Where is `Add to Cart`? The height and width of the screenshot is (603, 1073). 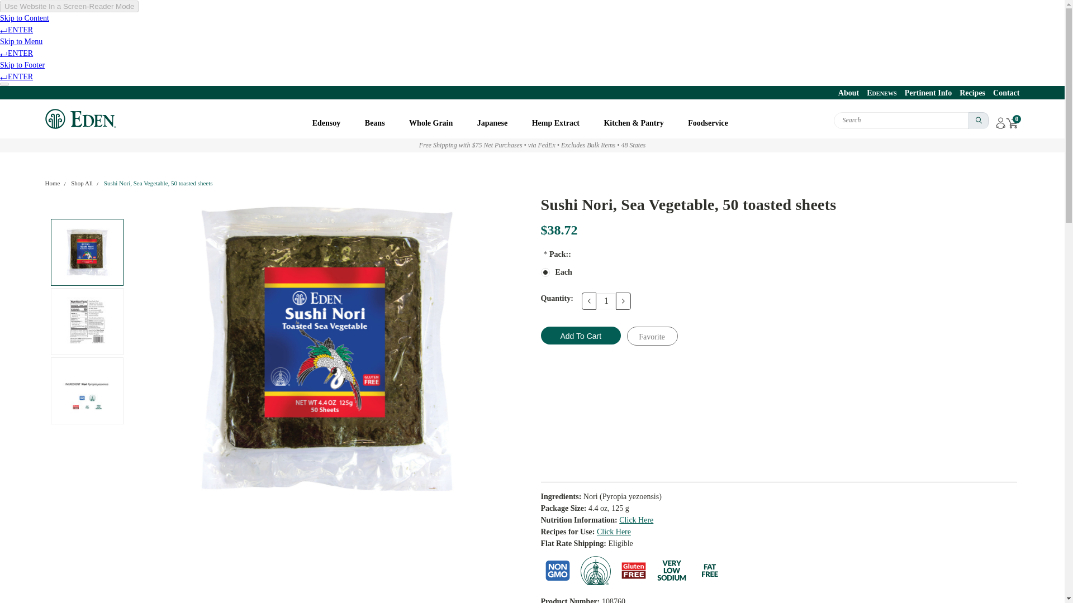 Add to Cart is located at coordinates (581, 335).